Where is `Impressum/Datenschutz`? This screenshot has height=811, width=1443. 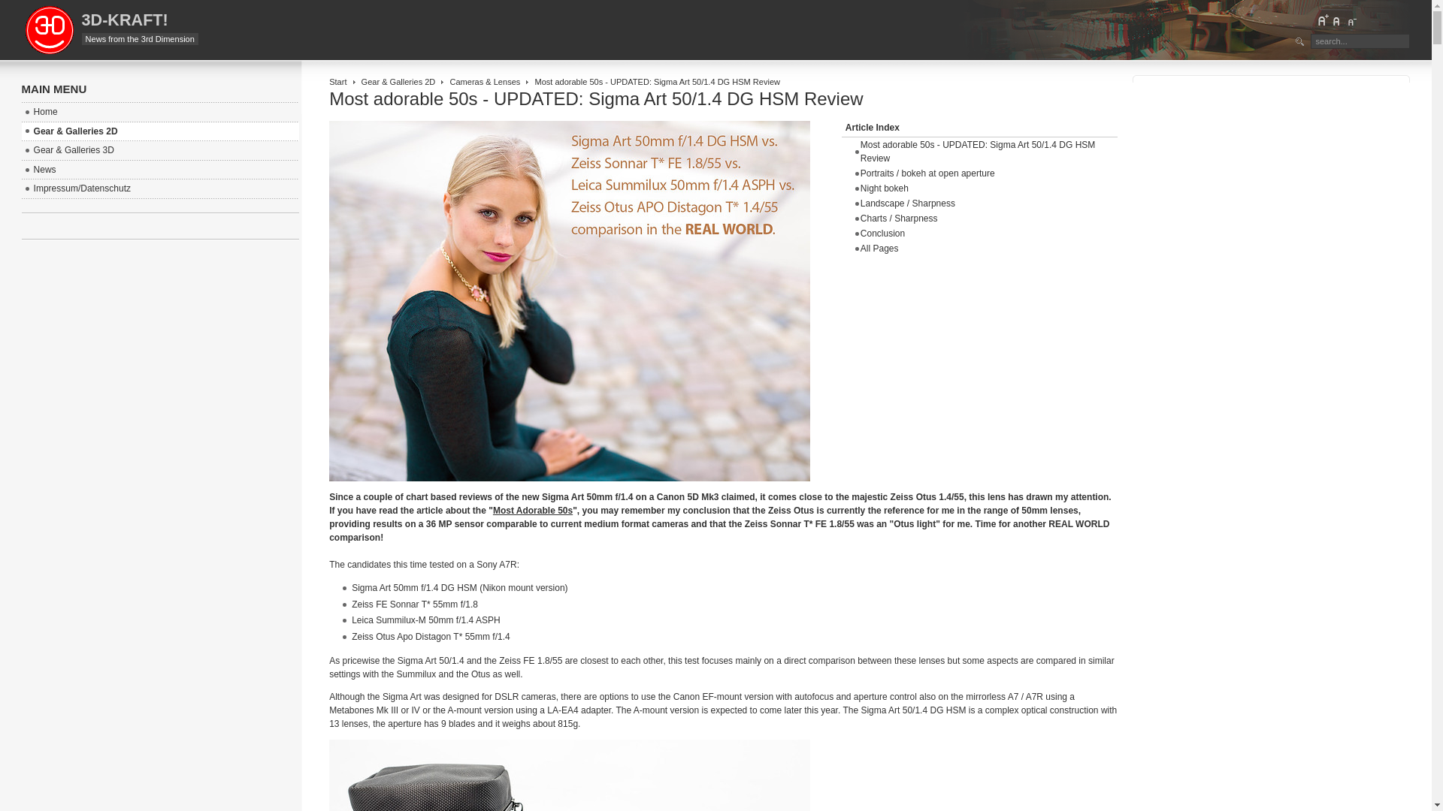 Impressum/Datenschutz is located at coordinates (161, 189).